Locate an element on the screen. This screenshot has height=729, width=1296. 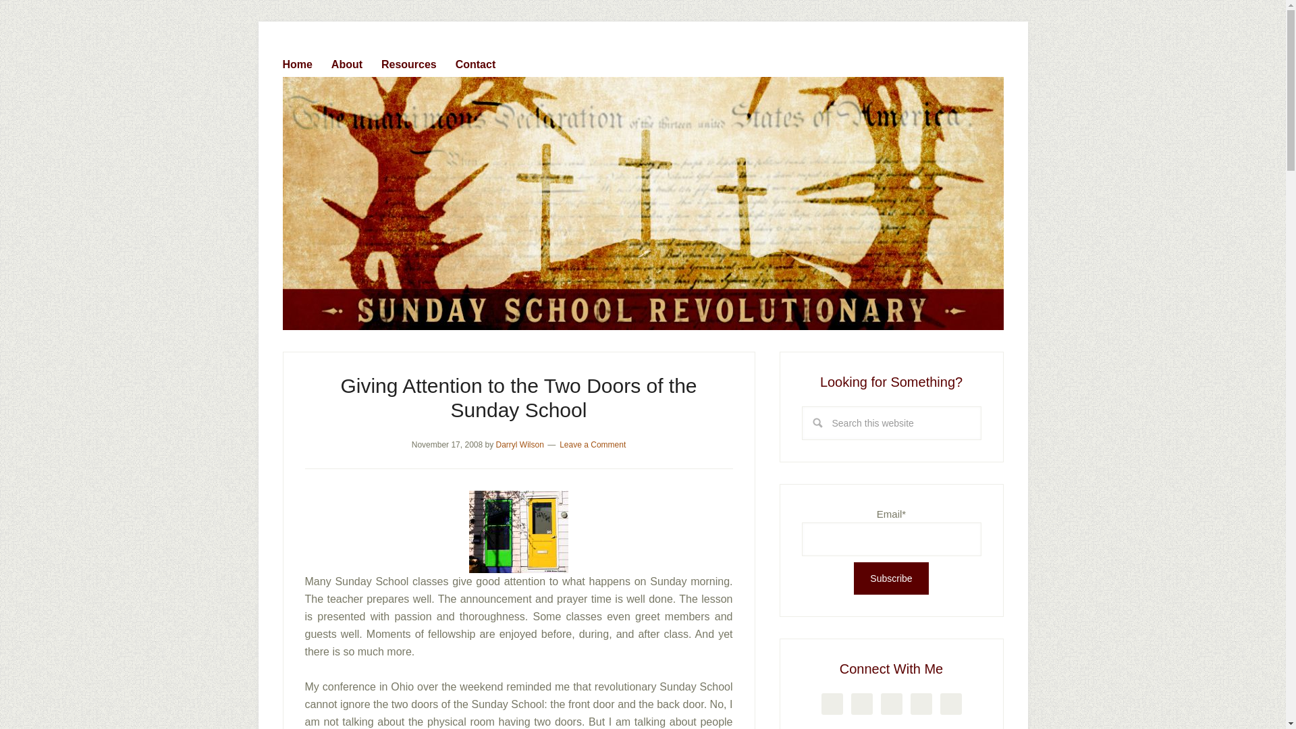
Darryl Wilson is located at coordinates (518, 445).